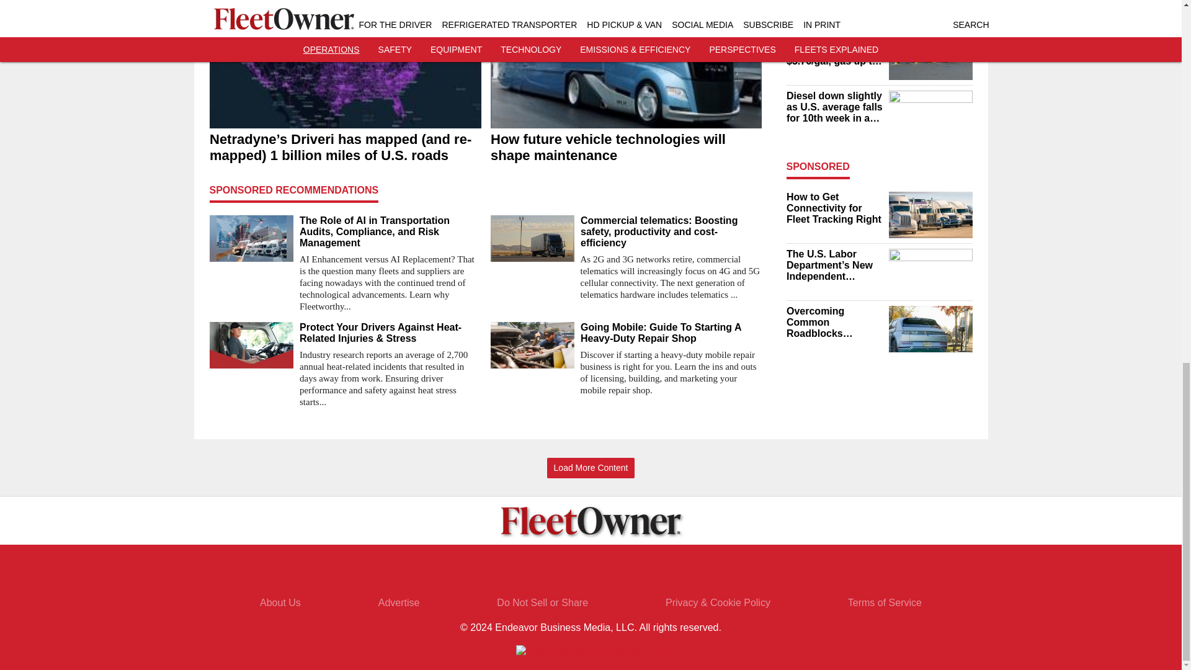  I want to click on How future vehicle technologies will shape maintenance, so click(625, 147).